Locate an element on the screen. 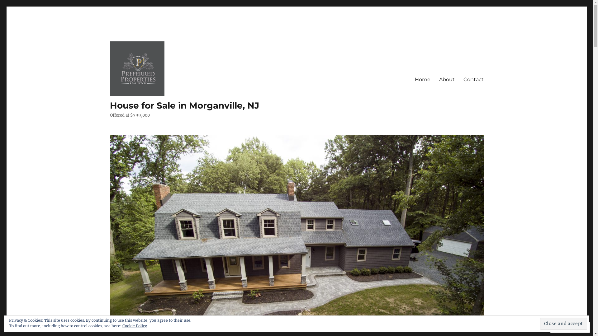 The width and height of the screenshot is (598, 336). Follow is located at coordinates (564, 327).